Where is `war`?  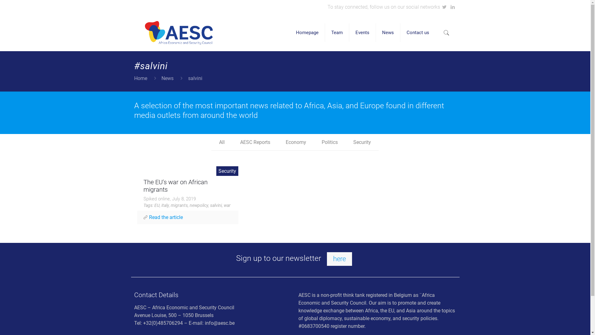
war is located at coordinates (227, 205).